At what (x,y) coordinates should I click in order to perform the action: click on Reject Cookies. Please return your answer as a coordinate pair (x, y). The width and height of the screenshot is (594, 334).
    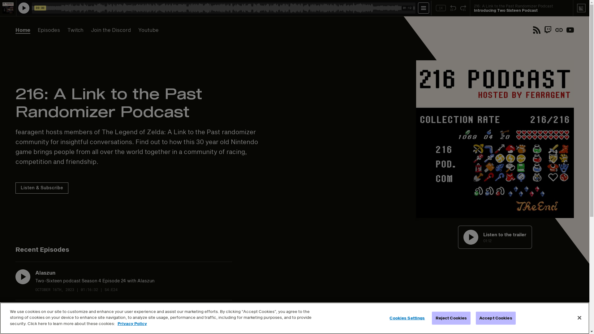
    Looking at the image, I should click on (451, 318).